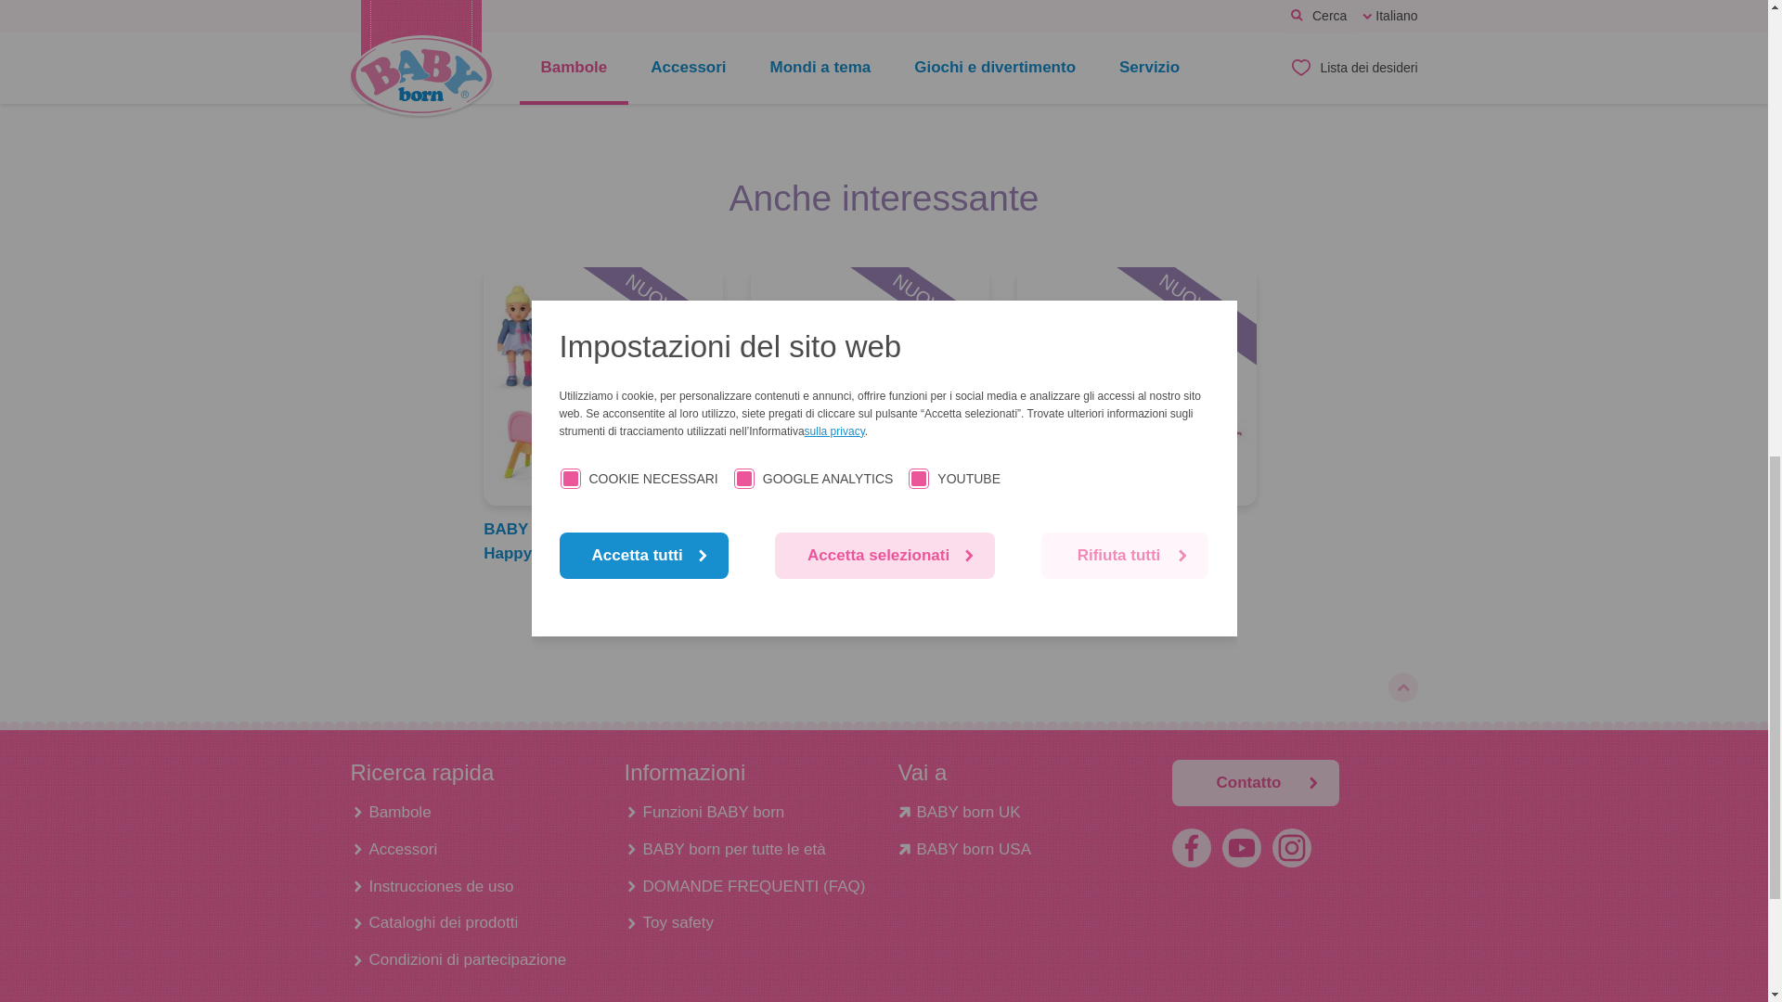 This screenshot has height=1002, width=1782. Describe the element at coordinates (1138, 541) in the screenshot. I see `BABY born Minis - Playset Summertime` at that location.